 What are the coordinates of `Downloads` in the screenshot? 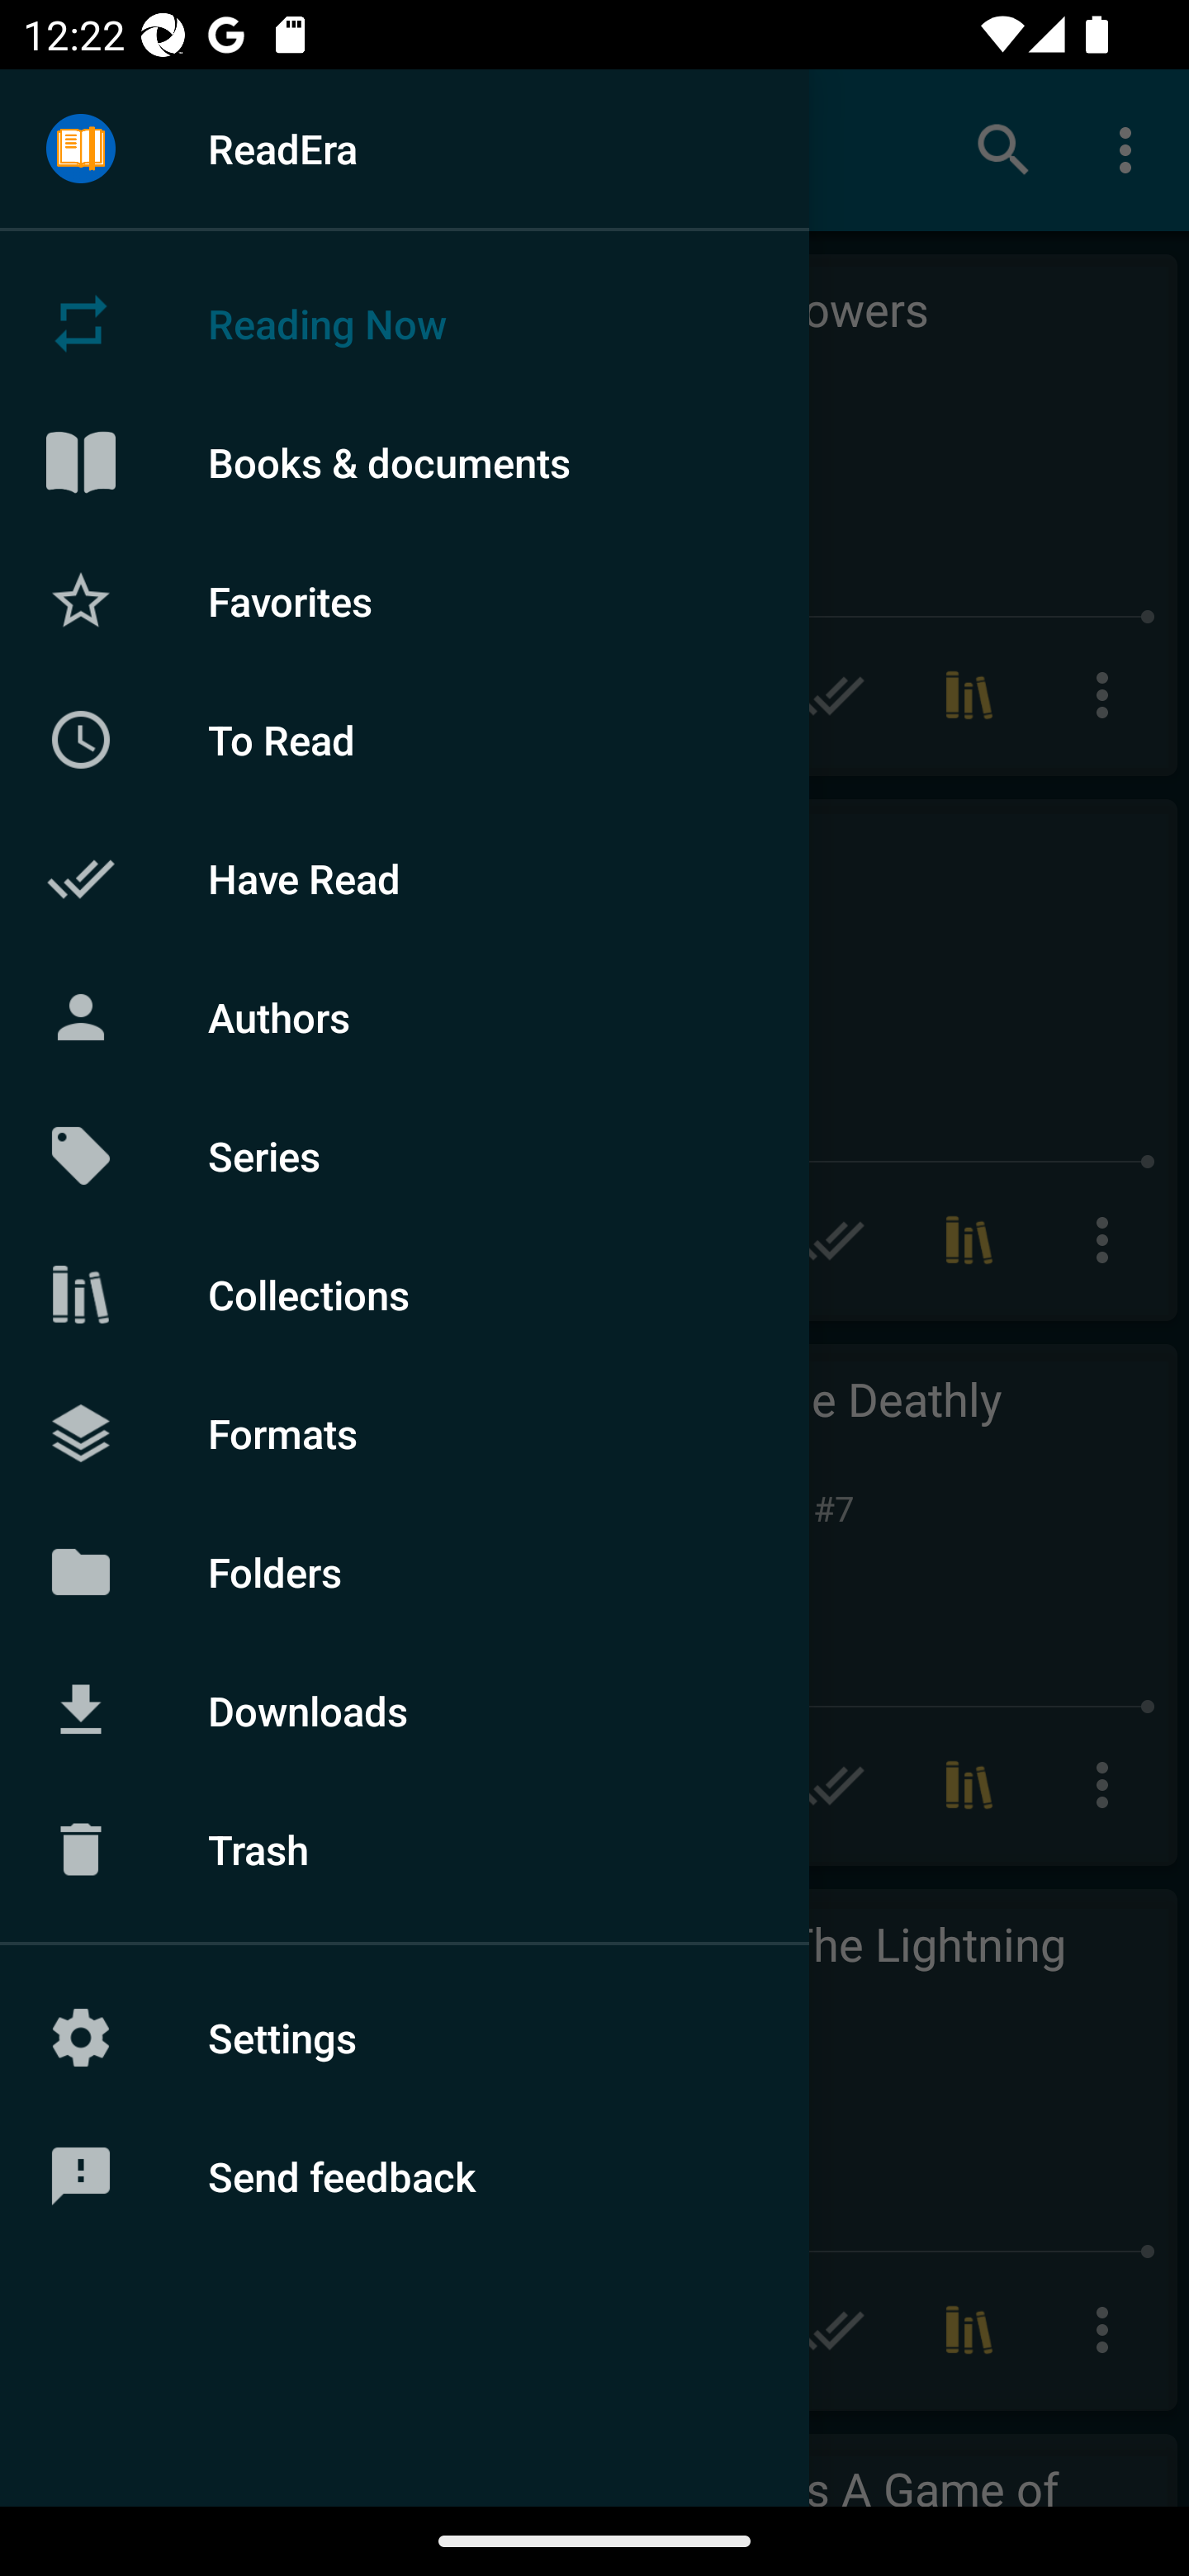 It's located at (405, 1710).